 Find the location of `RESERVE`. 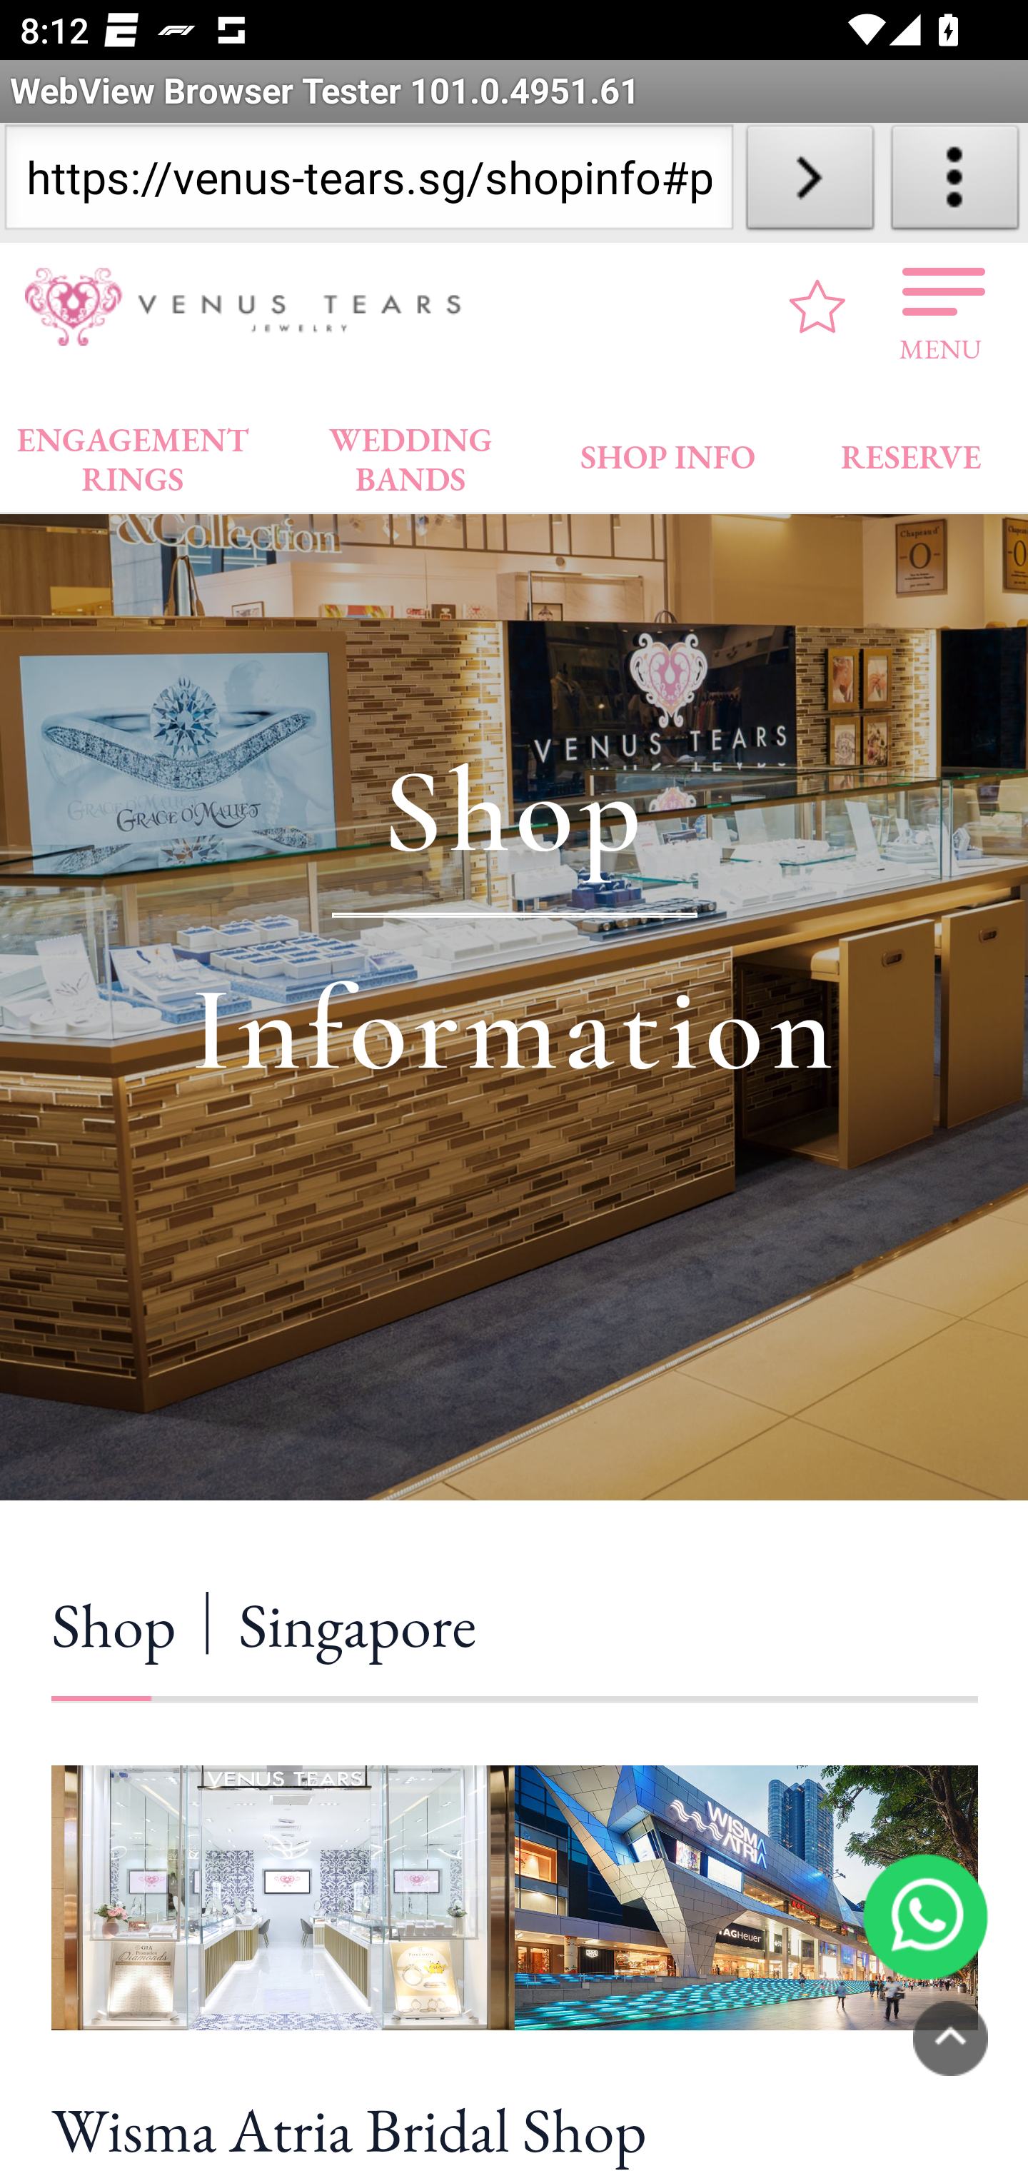

RESERVE is located at coordinates (909, 451).